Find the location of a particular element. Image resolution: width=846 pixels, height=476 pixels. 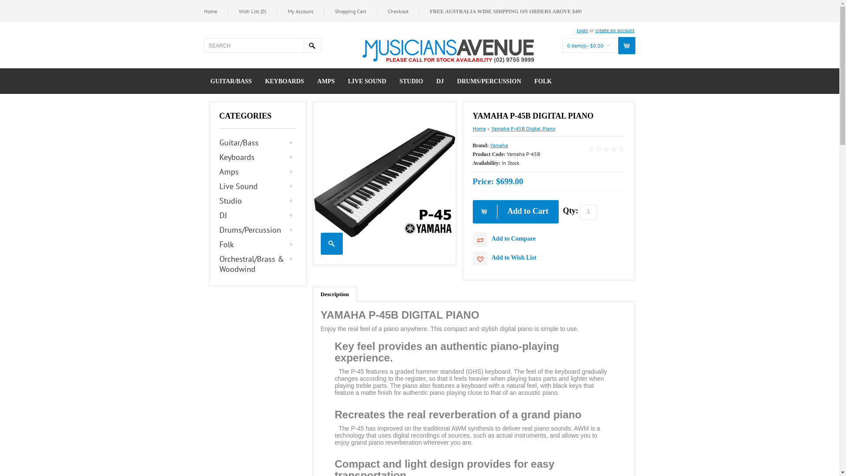

GUITAR/BASS is located at coordinates (231, 86).